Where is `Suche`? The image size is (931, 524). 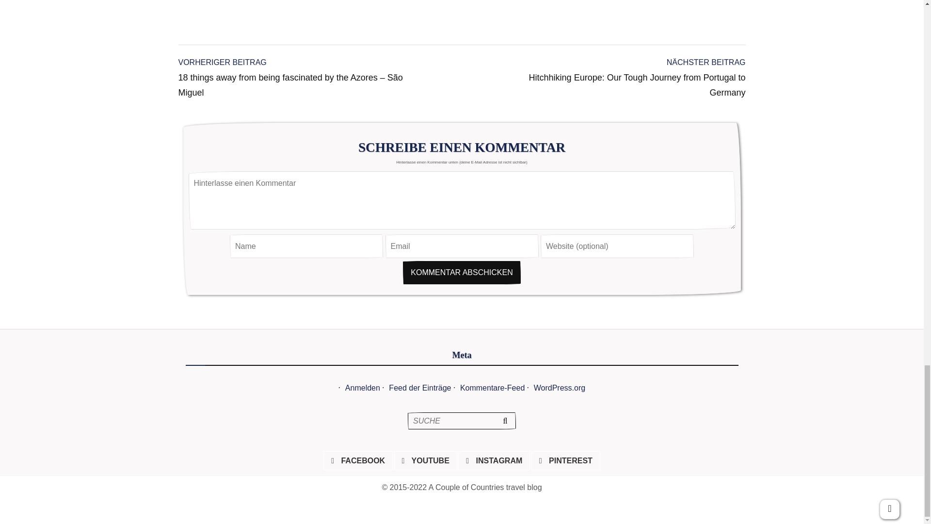
Suche is located at coordinates (505, 420).